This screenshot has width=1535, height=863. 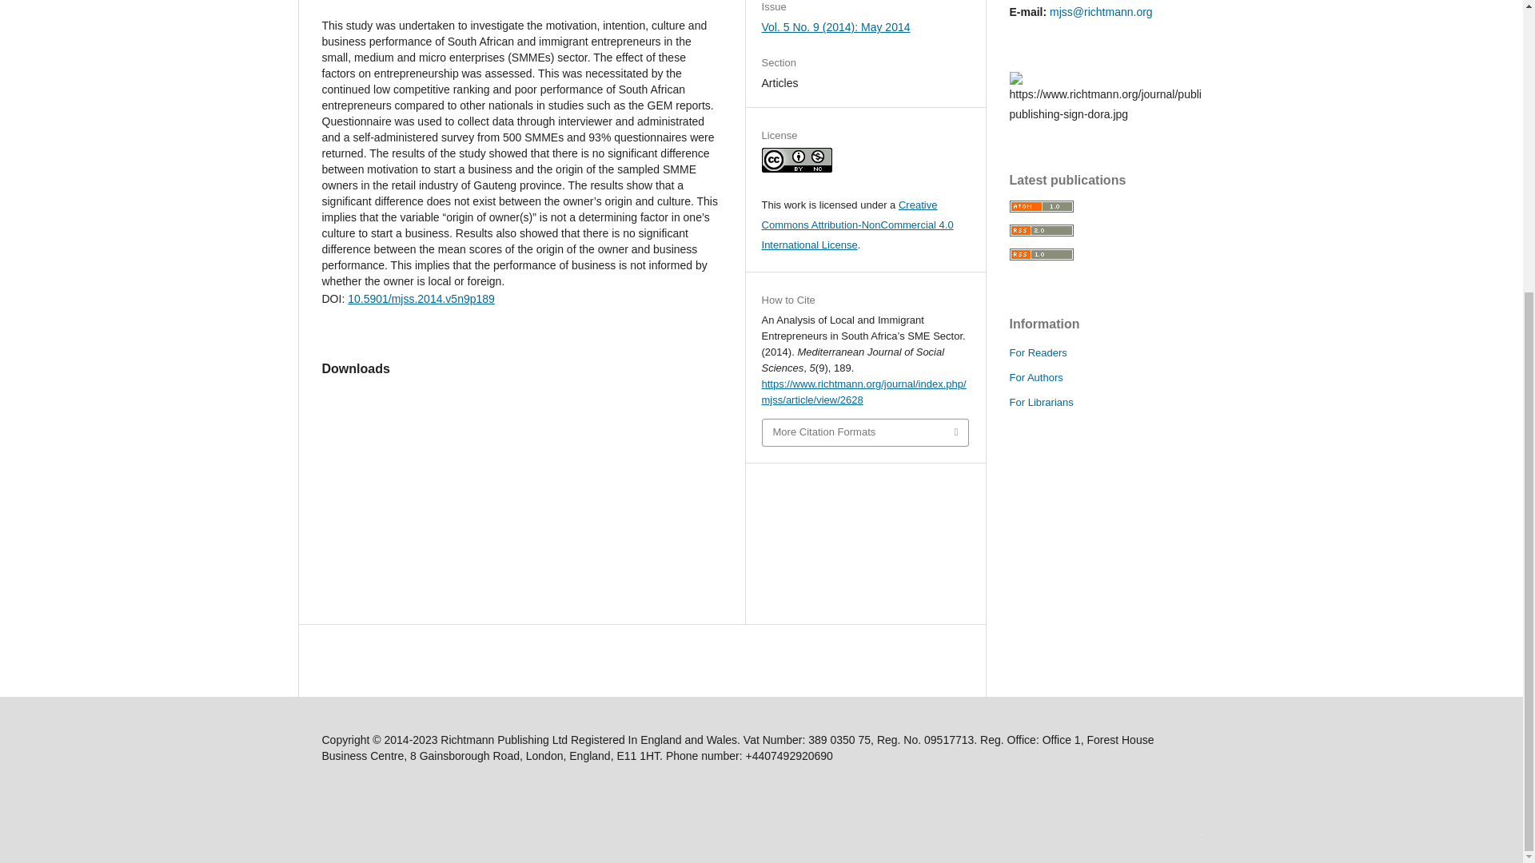 What do you see at coordinates (865, 432) in the screenshot?
I see `More Citation Formats` at bounding box center [865, 432].